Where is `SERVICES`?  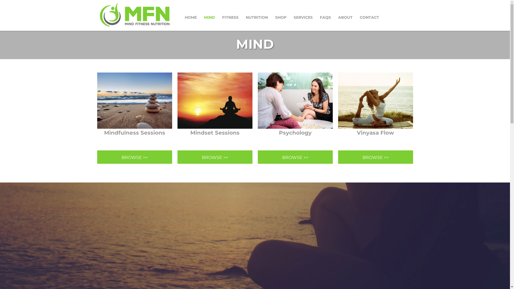
SERVICES is located at coordinates (303, 17).